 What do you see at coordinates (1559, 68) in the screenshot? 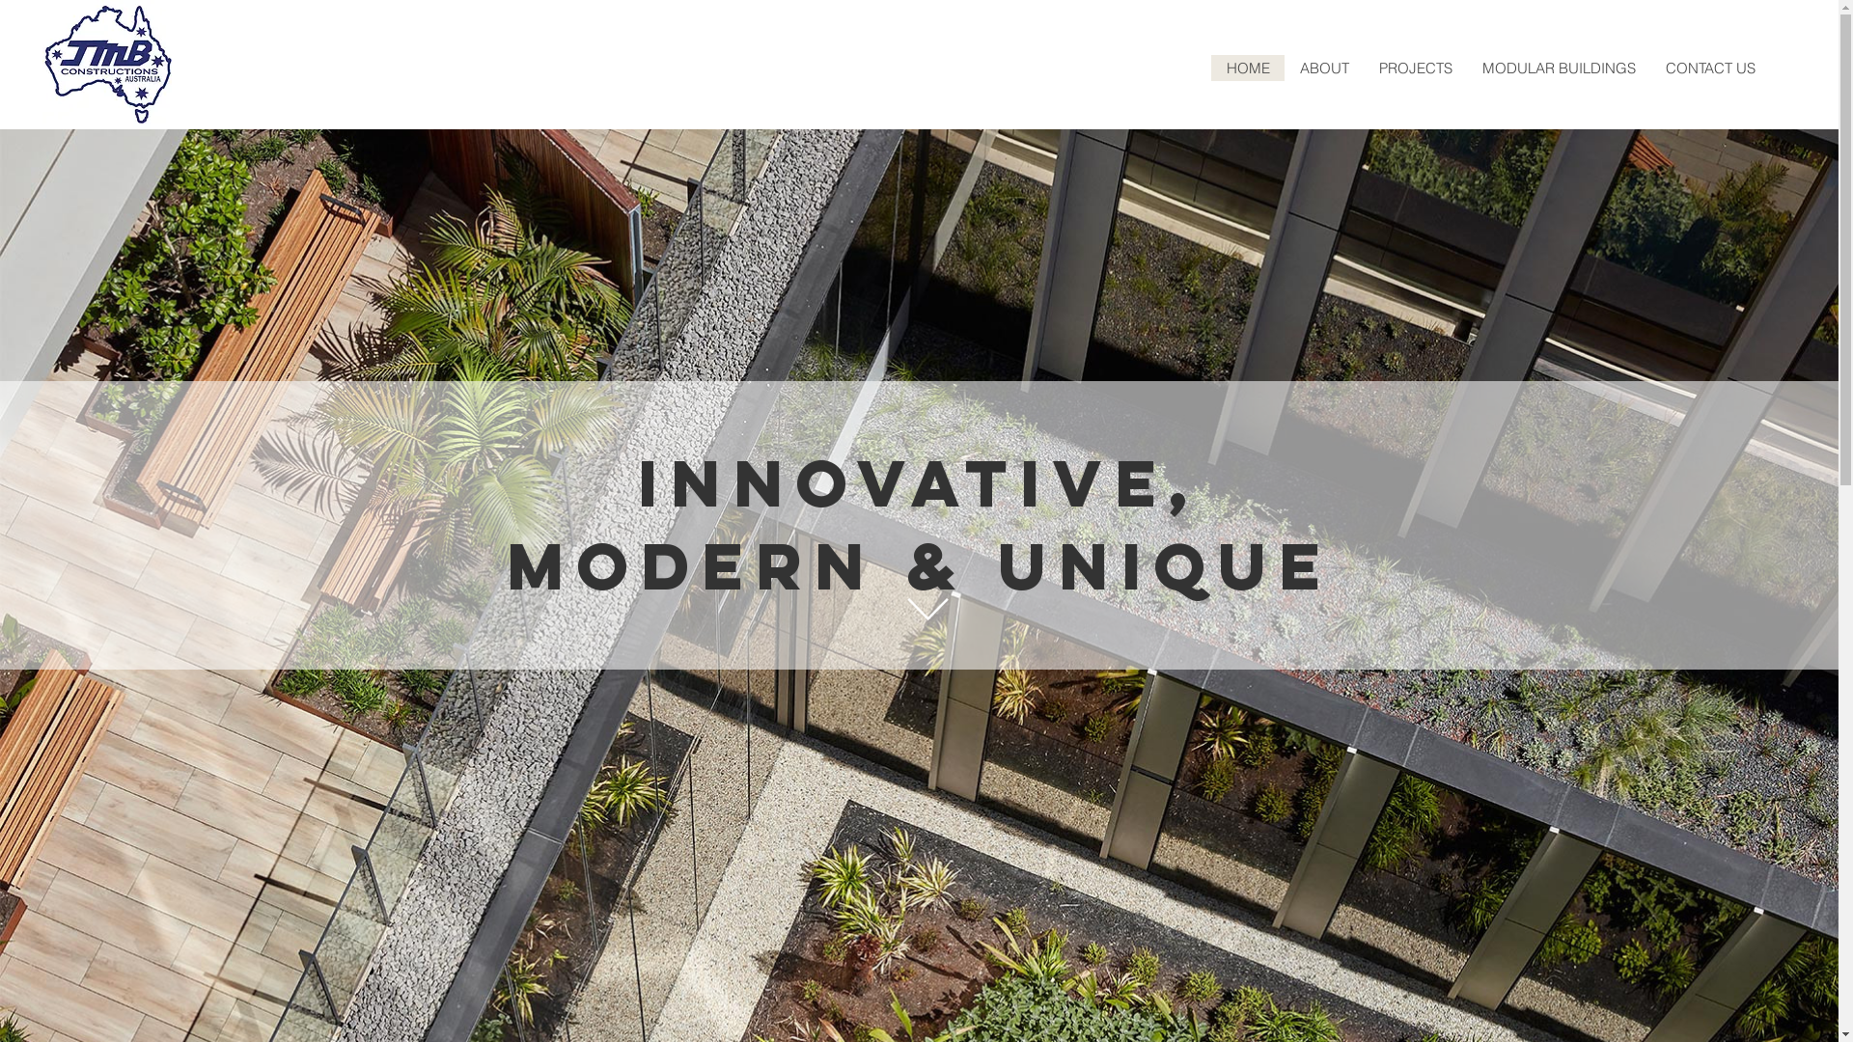
I see `MODULAR BUILDINGS` at bounding box center [1559, 68].